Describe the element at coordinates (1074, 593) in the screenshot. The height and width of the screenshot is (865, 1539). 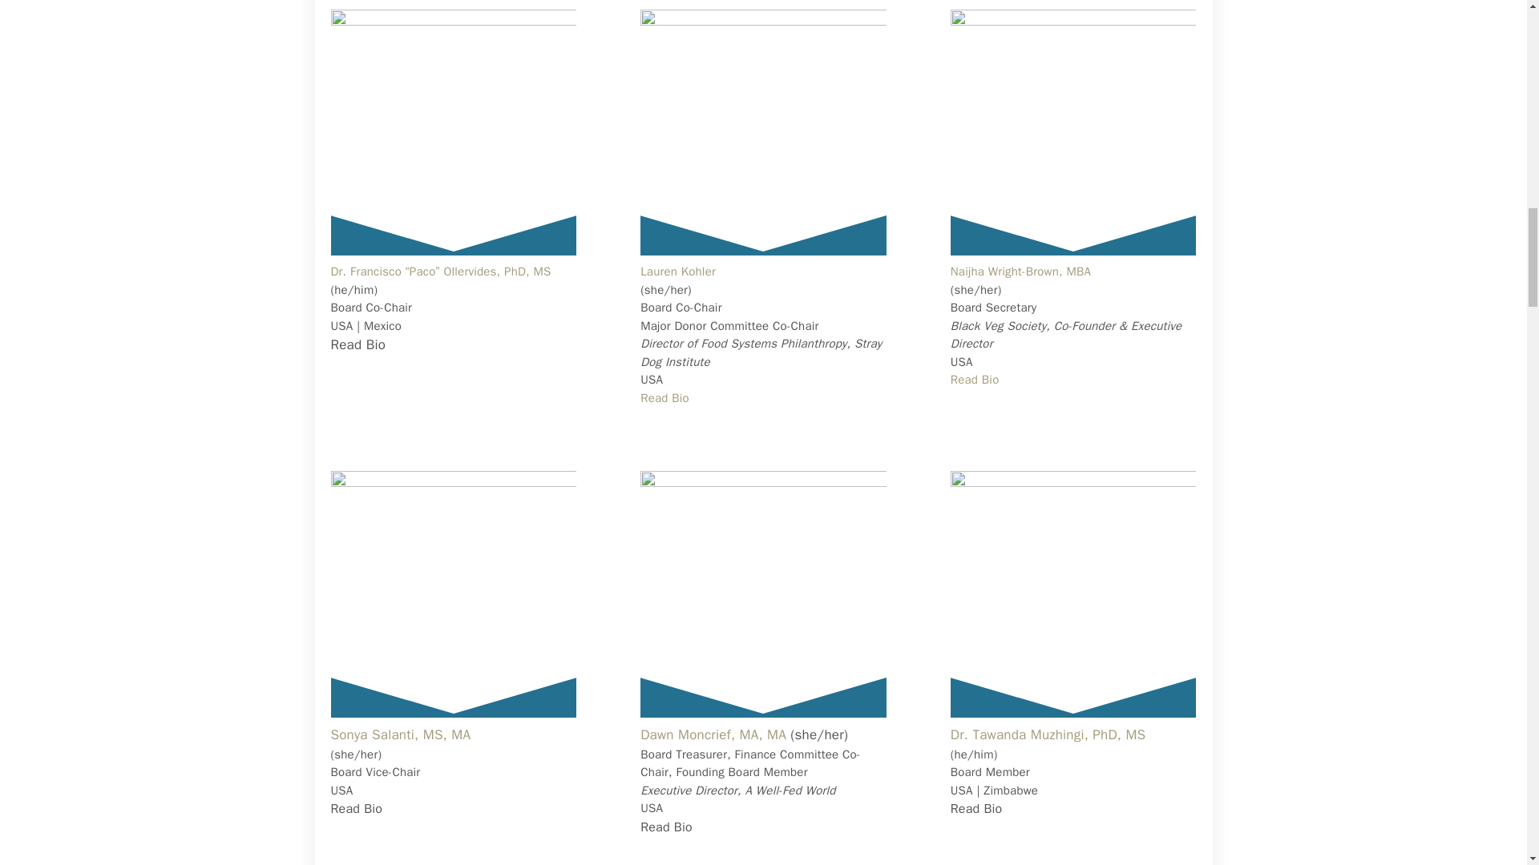
I see `Tawanda` at that location.